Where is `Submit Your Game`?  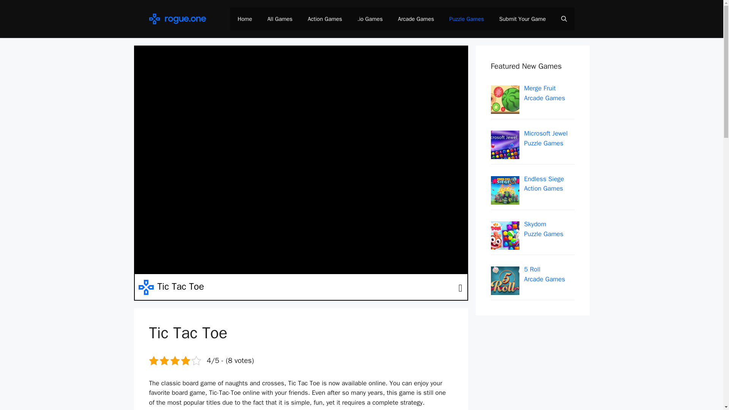
Submit Your Game is located at coordinates (522, 19).